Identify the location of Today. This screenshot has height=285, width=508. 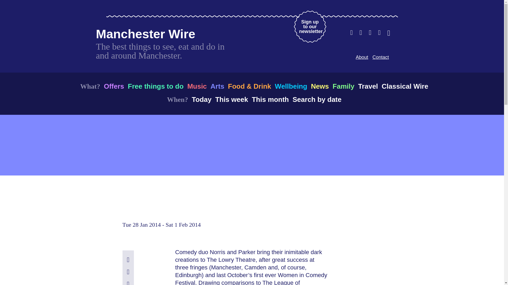
(156, 86).